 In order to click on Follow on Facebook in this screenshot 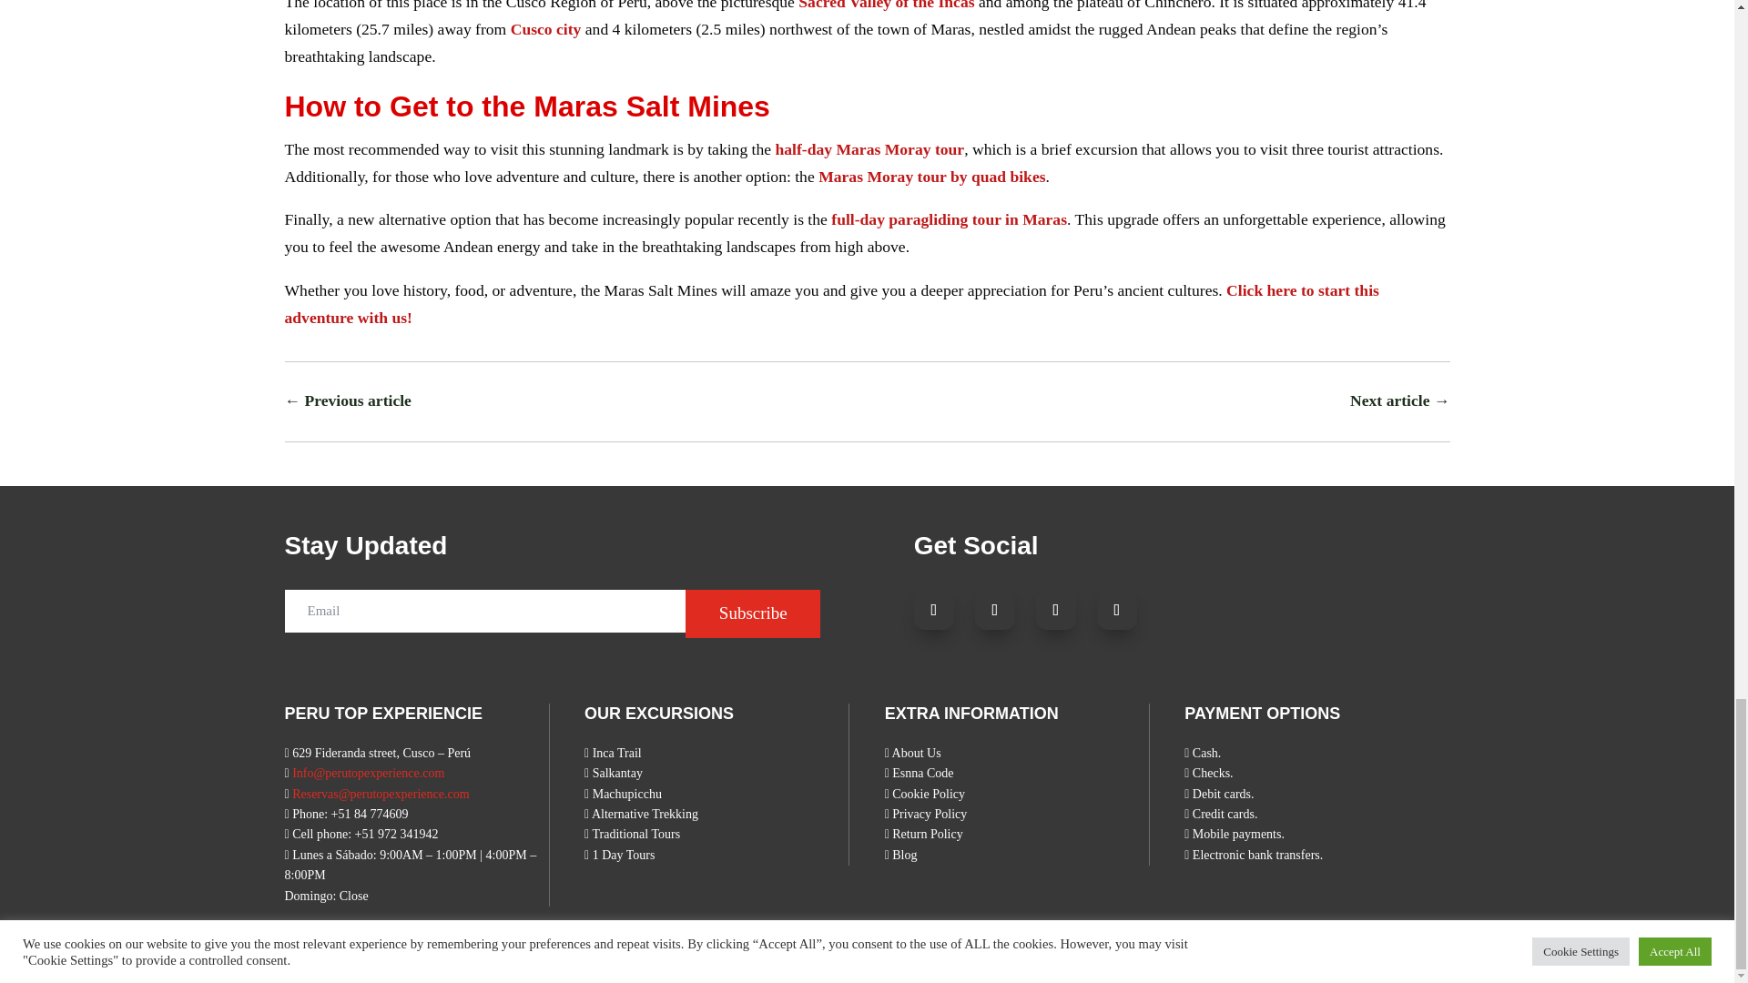, I will do `click(934, 610)`.